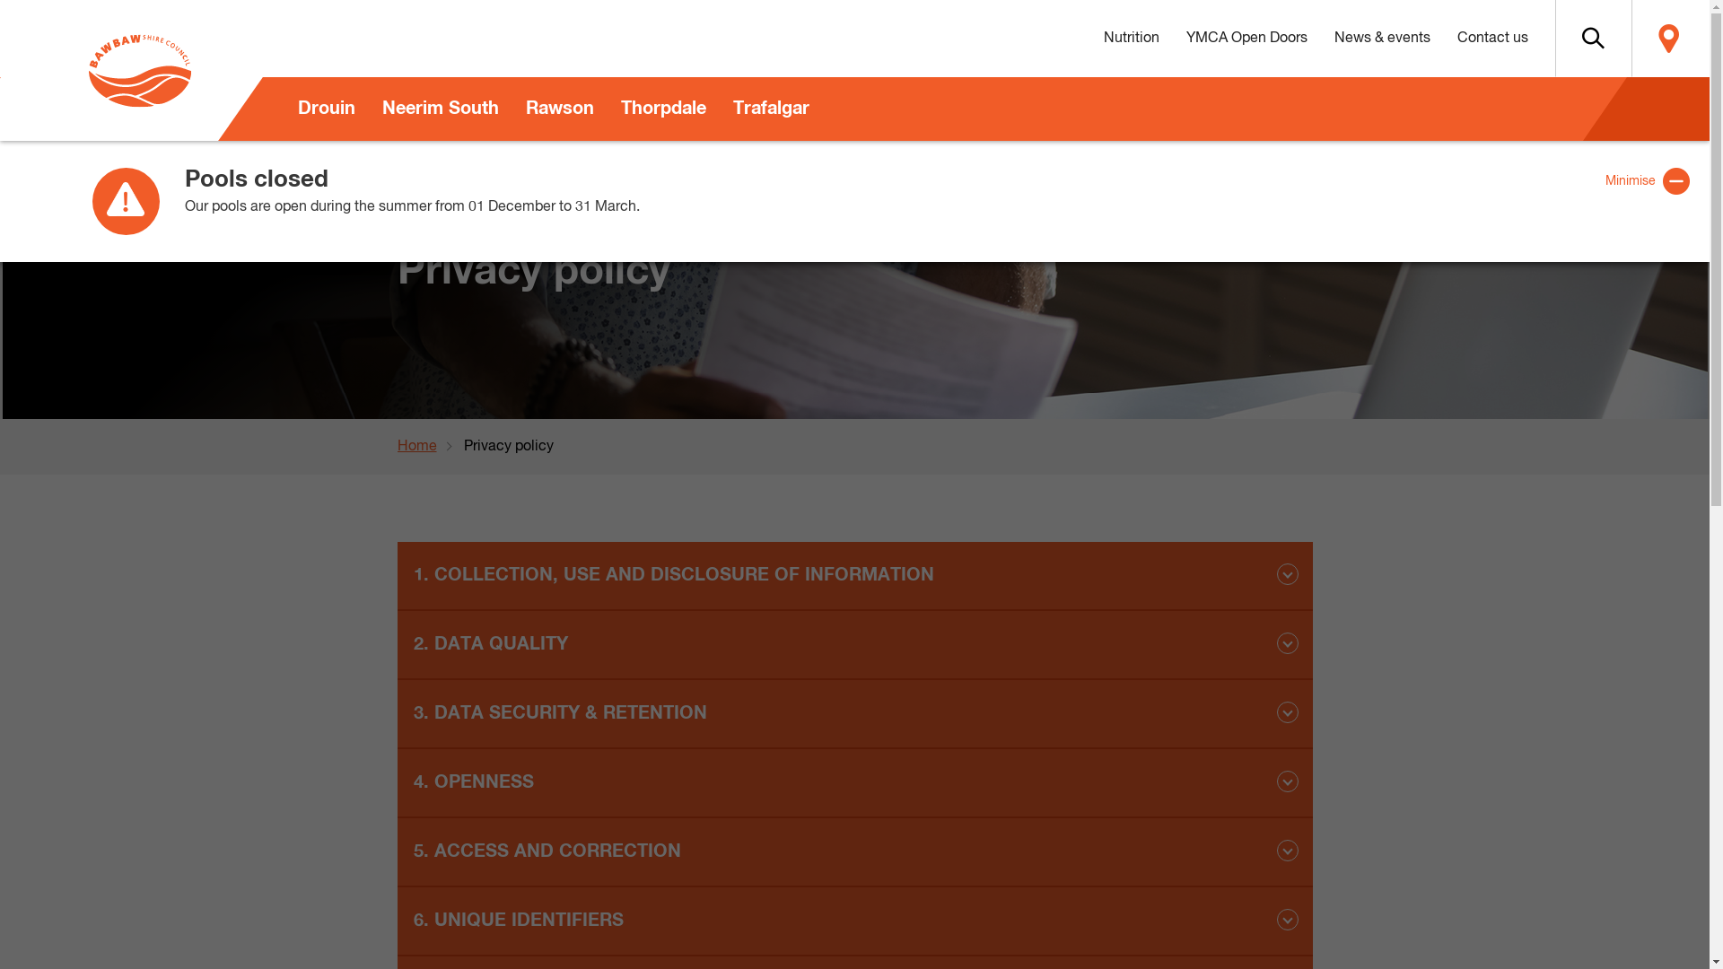 This screenshot has width=1723, height=969. I want to click on Contact us, so click(1491, 39).